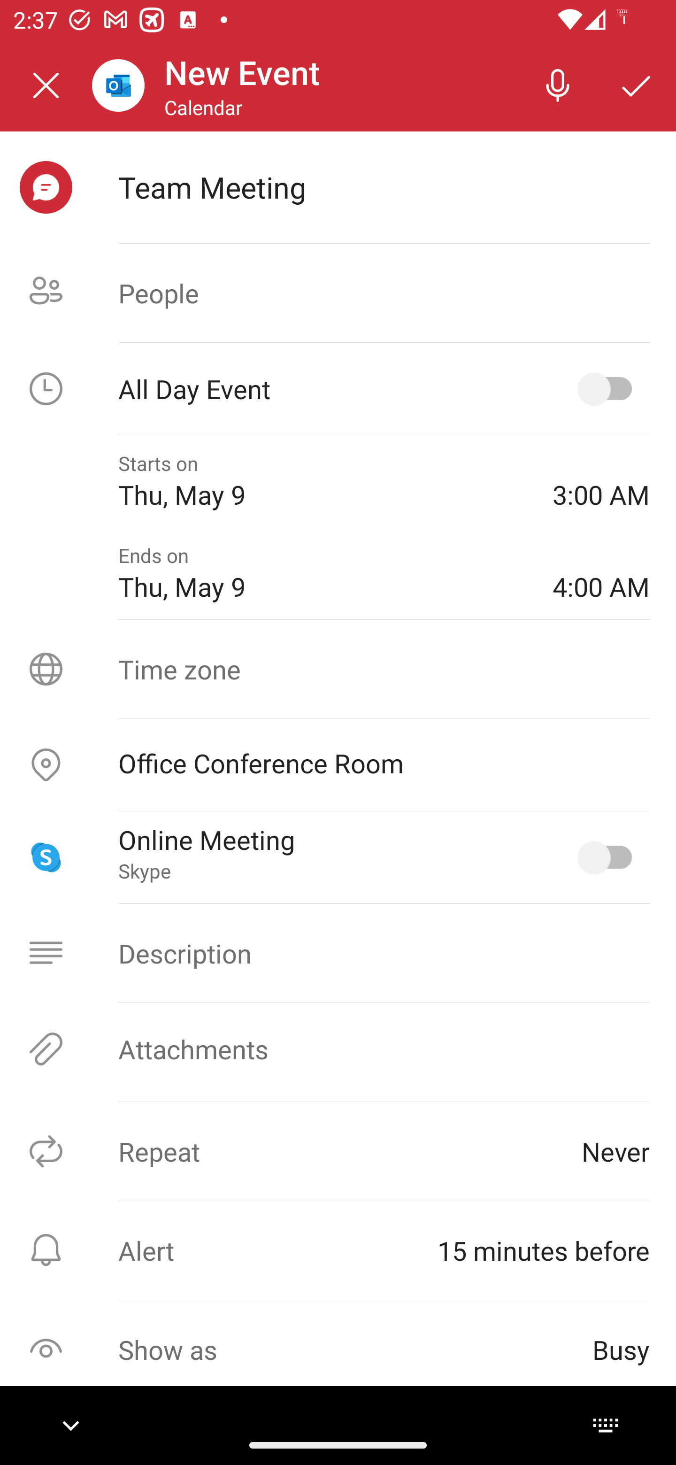 The width and height of the screenshot is (676, 1465). What do you see at coordinates (338, 1349) in the screenshot?
I see `Show as Busy` at bounding box center [338, 1349].